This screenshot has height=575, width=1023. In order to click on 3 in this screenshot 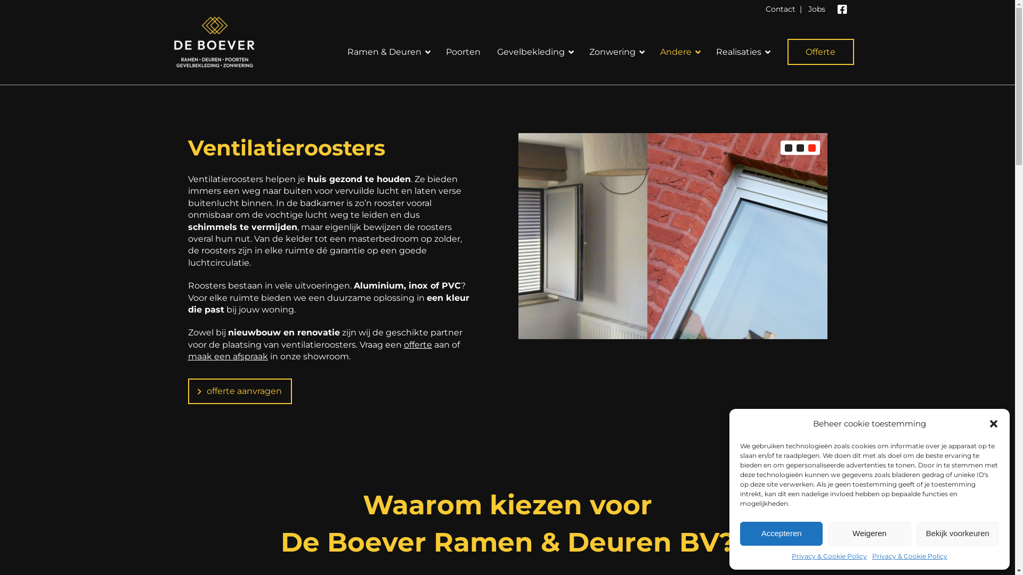, I will do `click(811, 148)`.